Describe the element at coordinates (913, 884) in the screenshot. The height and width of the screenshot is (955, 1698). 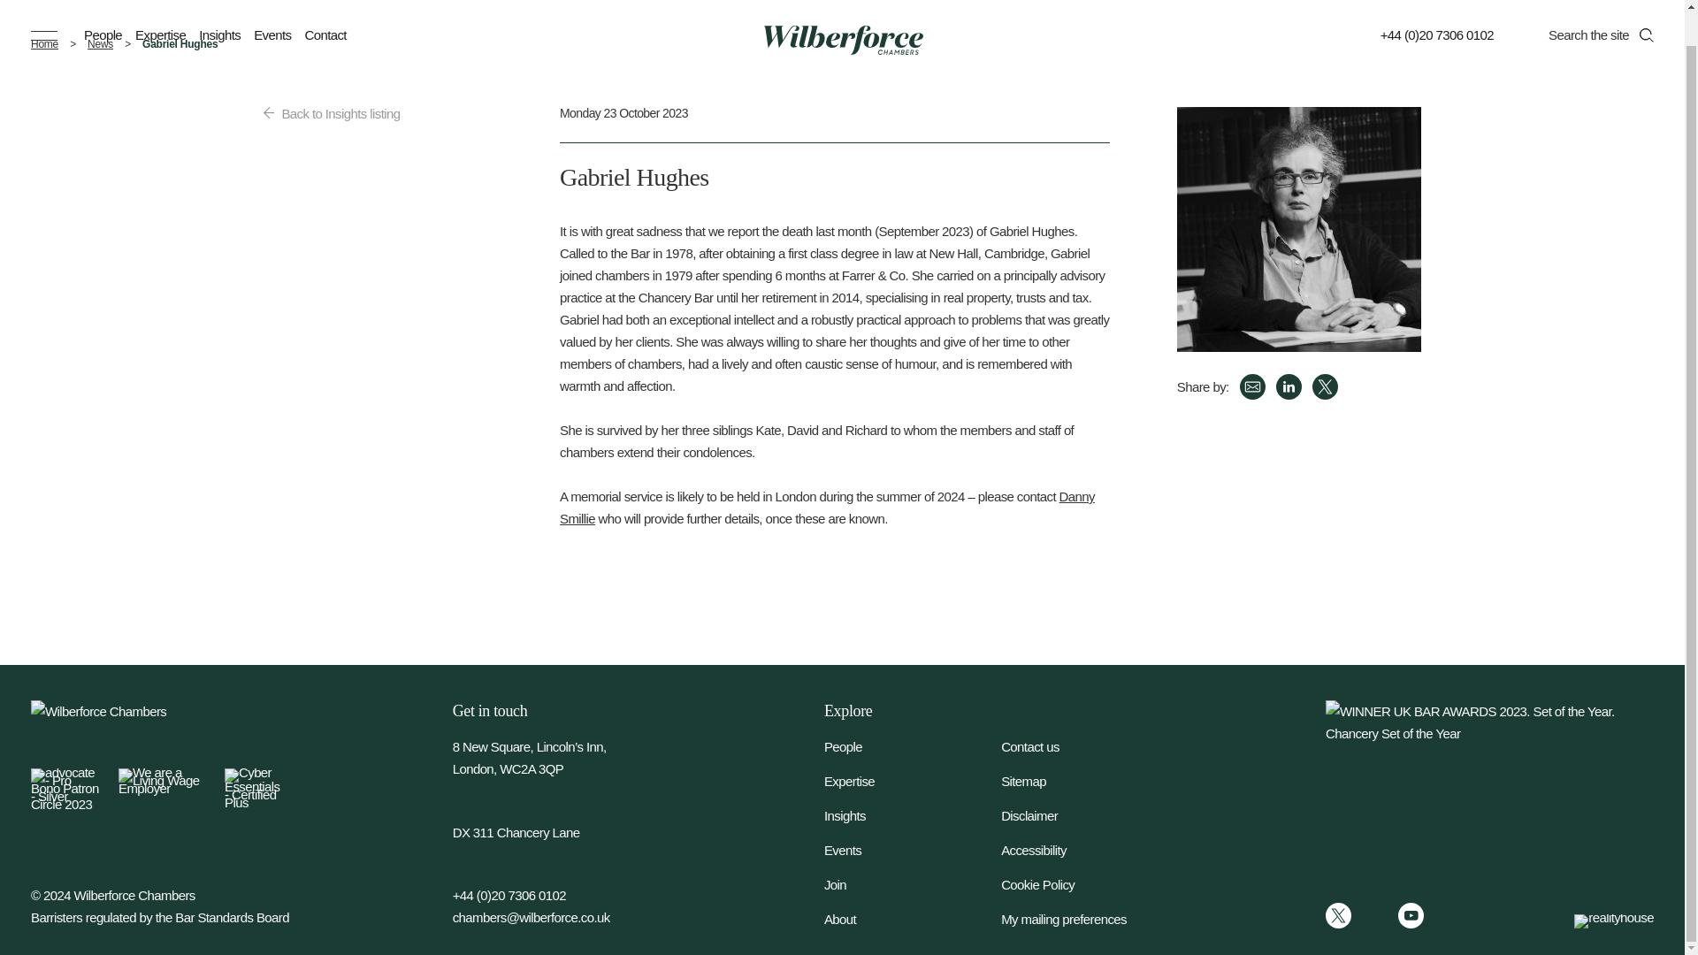
I see `Join` at that location.